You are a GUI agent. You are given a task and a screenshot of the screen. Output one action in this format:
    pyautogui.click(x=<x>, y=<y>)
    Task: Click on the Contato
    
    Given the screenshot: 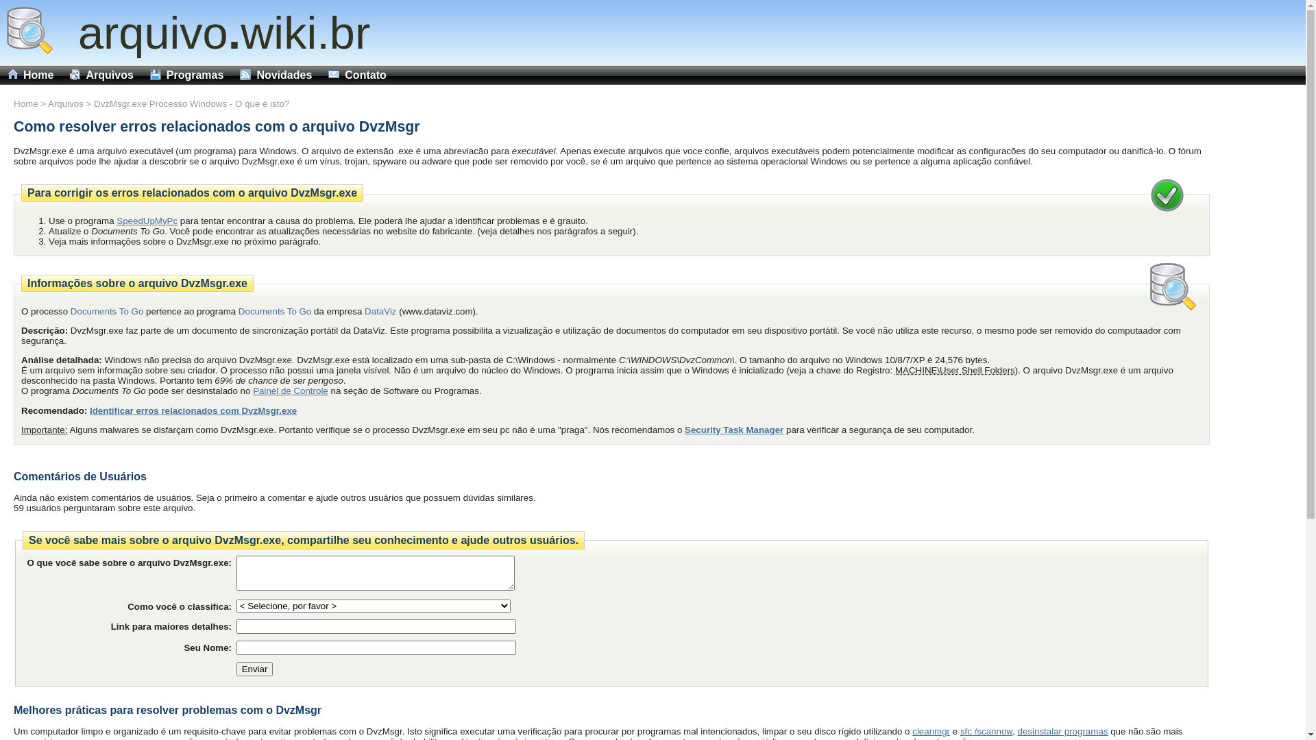 What is the action you would take?
    pyautogui.click(x=357, y=75)
    